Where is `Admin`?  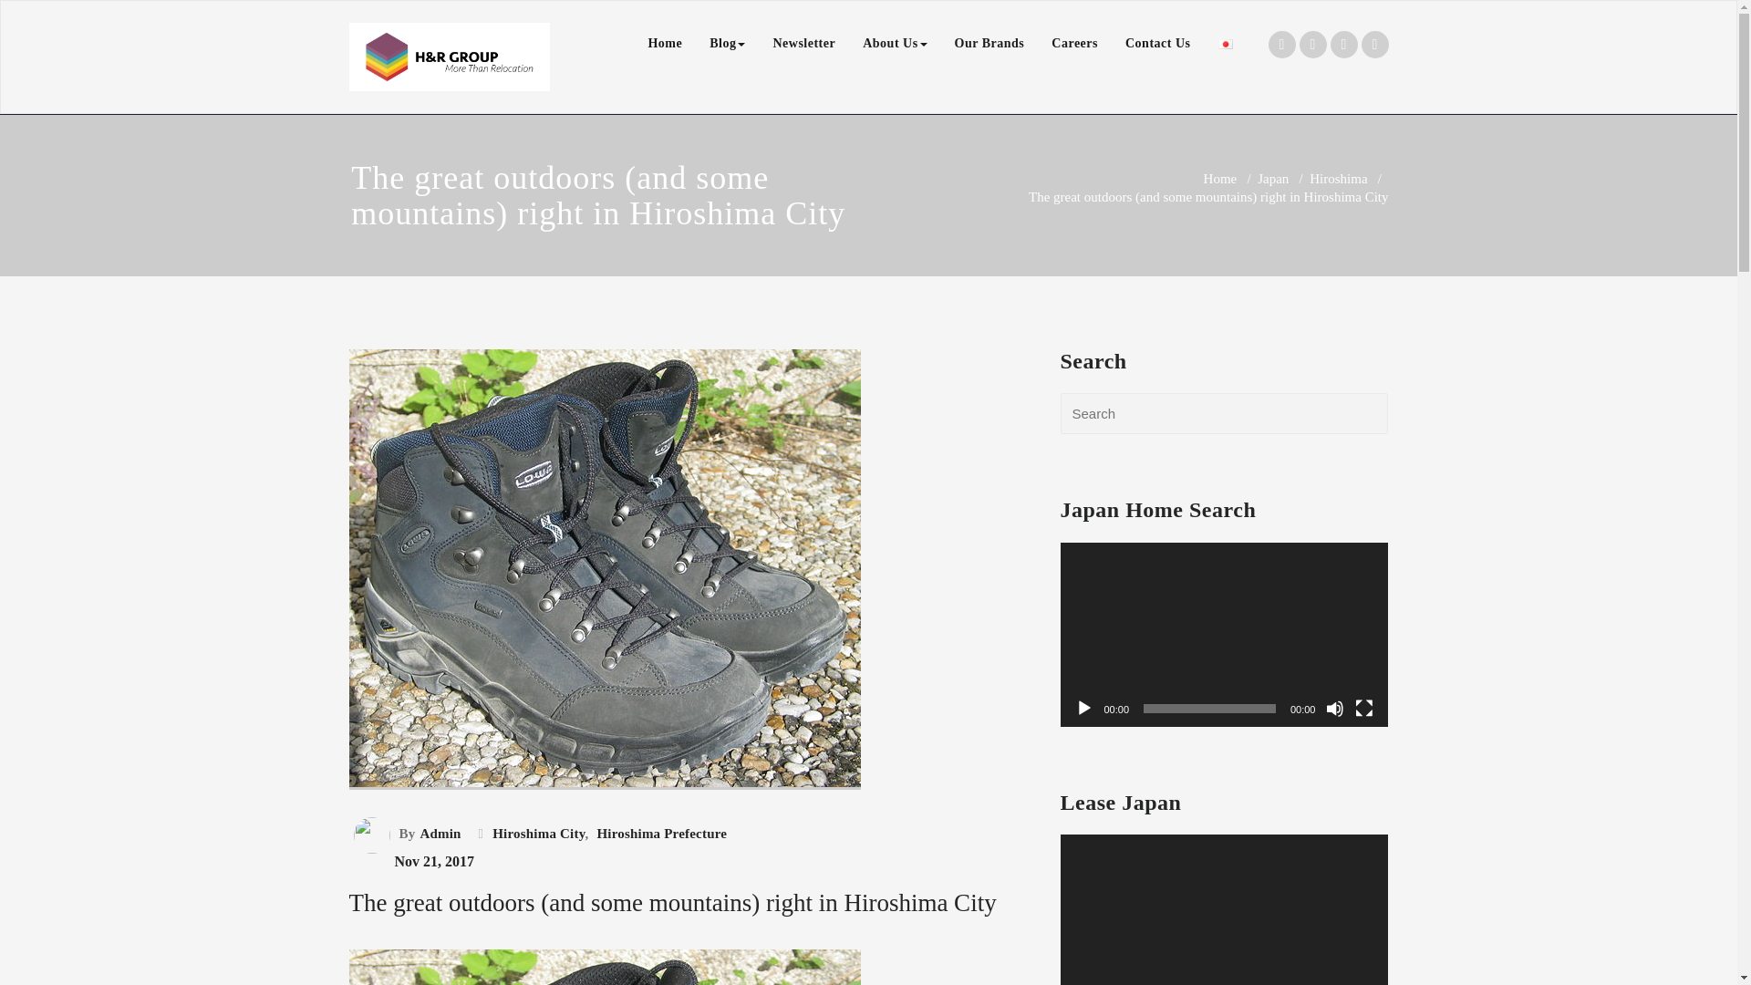 Admin is located at coordinates (438, 833).